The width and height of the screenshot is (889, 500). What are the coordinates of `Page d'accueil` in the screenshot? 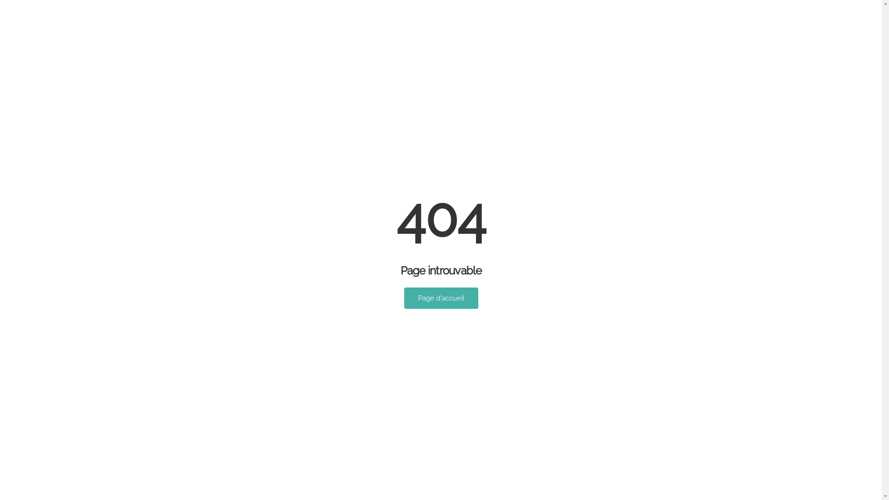 It's located at (441, 298).